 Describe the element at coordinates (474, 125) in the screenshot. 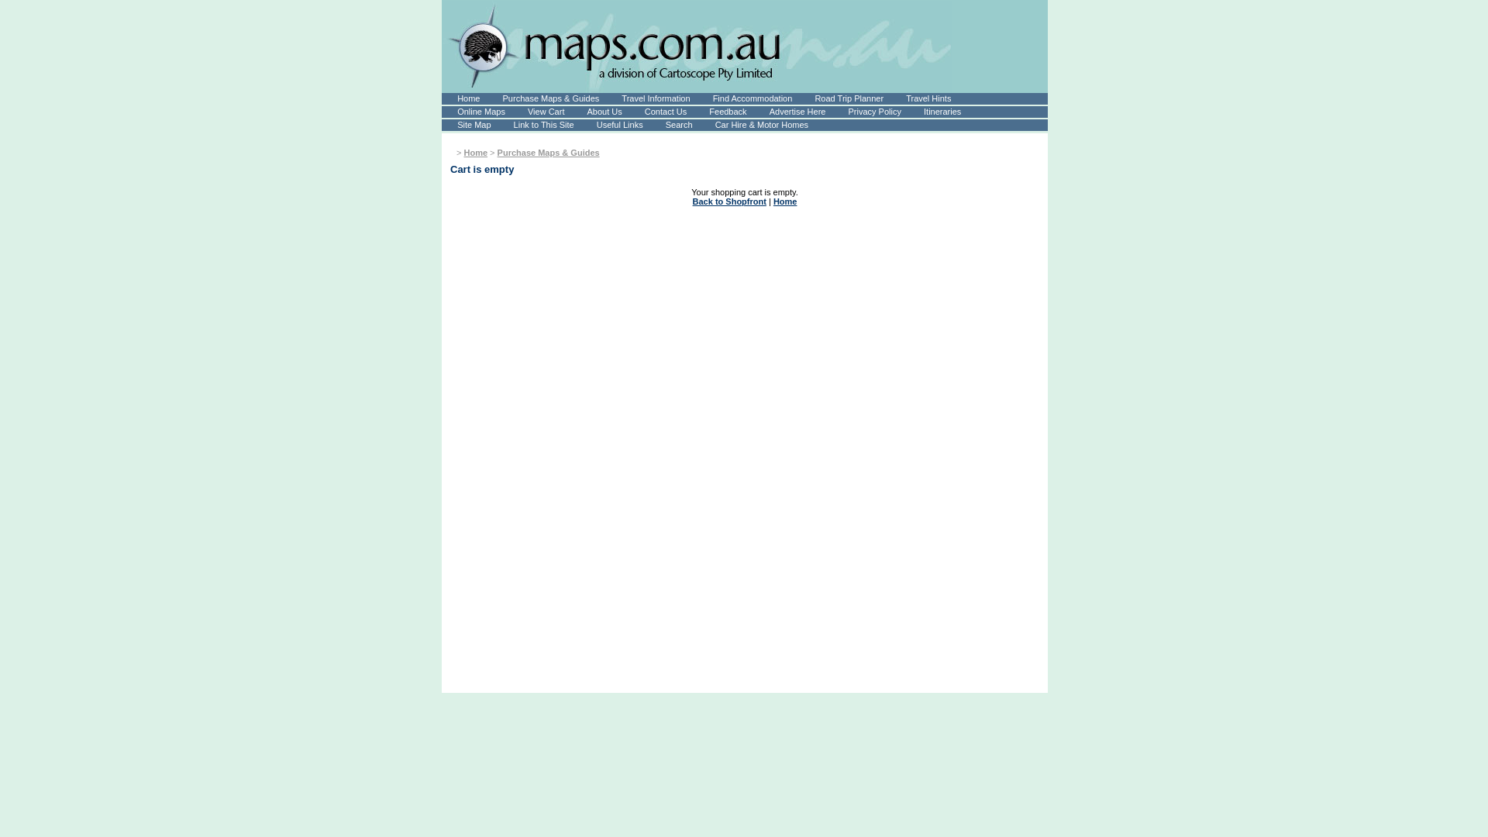

I see `Site Map` at that location.